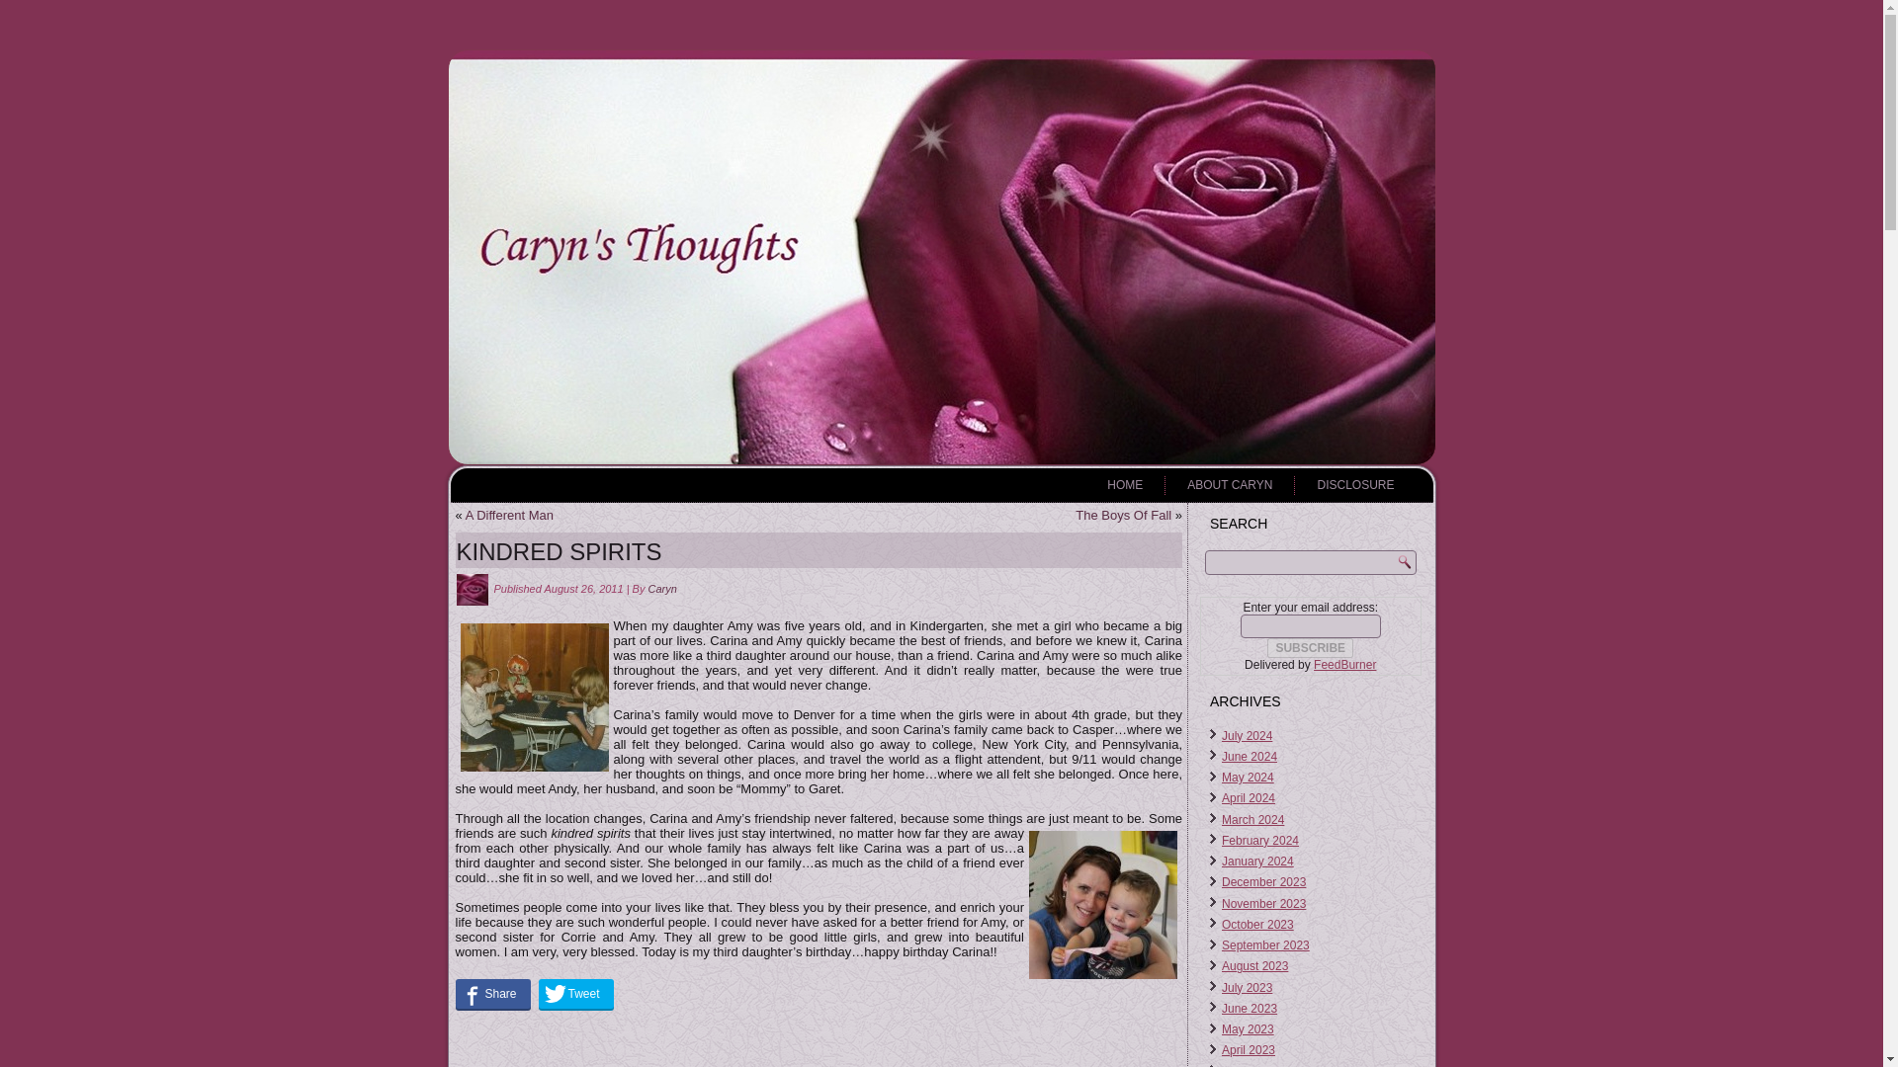 The image size is (1898, 1067). I want to click on Share on Facebook, so click(492, 994).